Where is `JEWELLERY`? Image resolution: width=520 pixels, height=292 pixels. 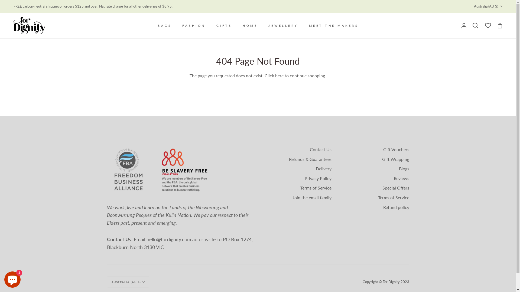 JEWELLERY is located at coordinates (283, 25).